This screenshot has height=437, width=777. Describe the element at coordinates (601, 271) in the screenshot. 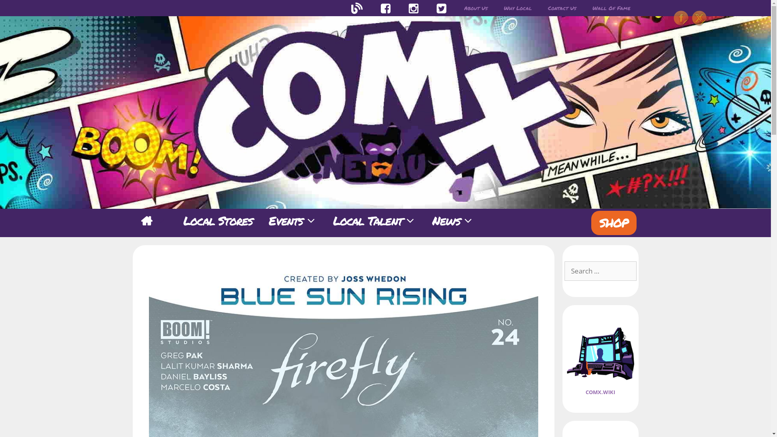

I see `Search for:` at that location.